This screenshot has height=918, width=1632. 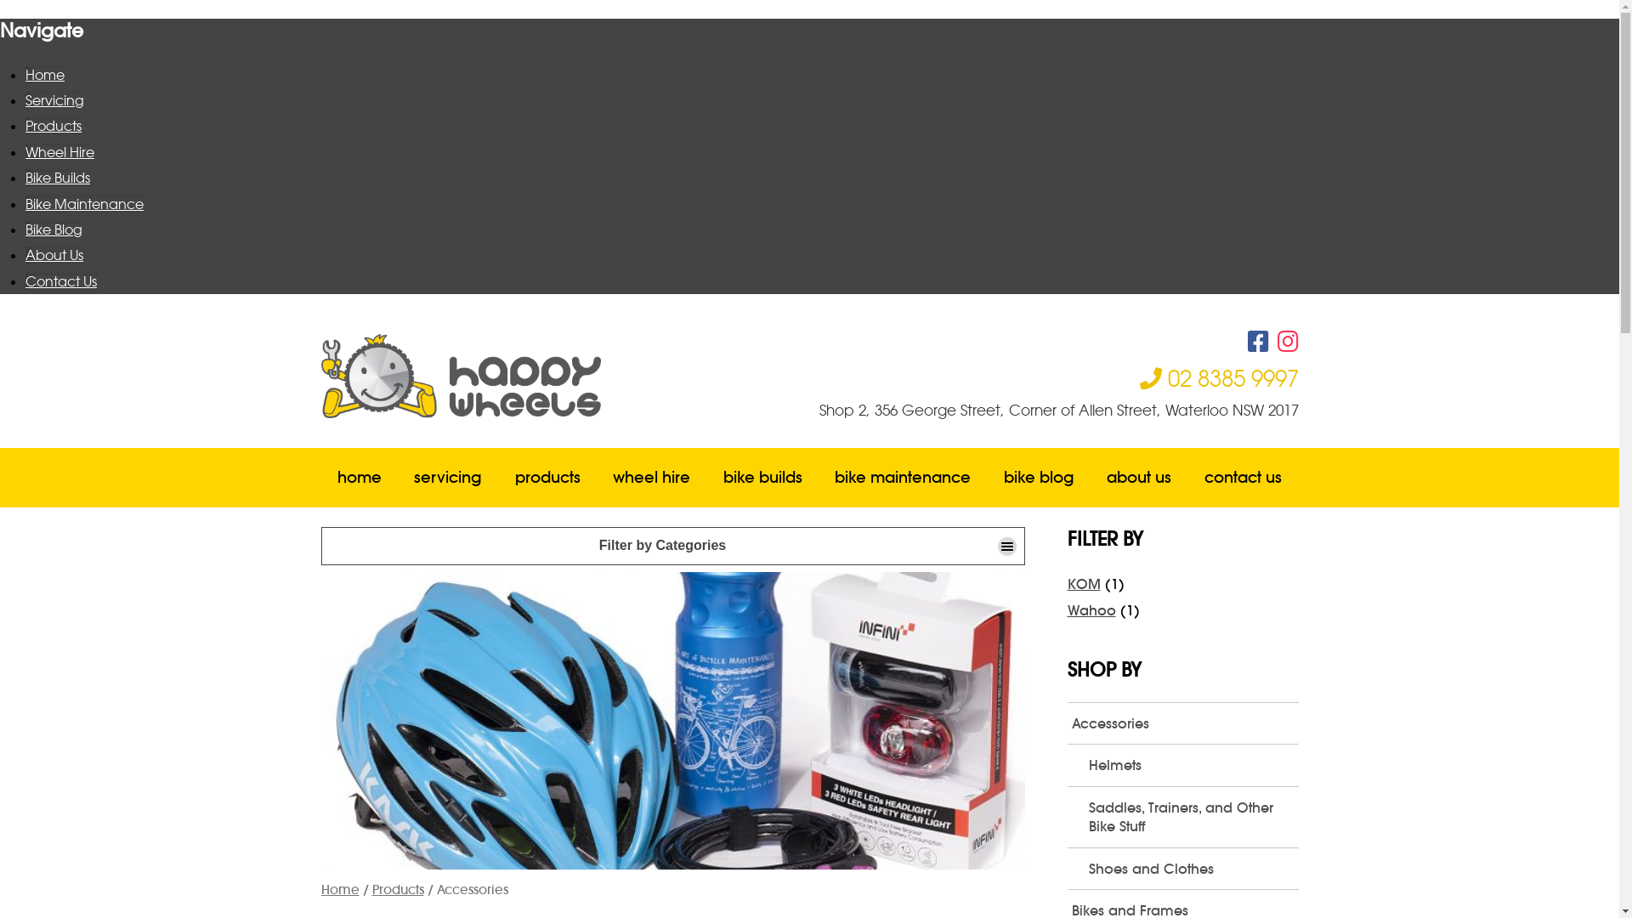 What do you see at coordinates (61, 281) in the screenshot?
I see `Contact Us` at bounding box center [61, 281].